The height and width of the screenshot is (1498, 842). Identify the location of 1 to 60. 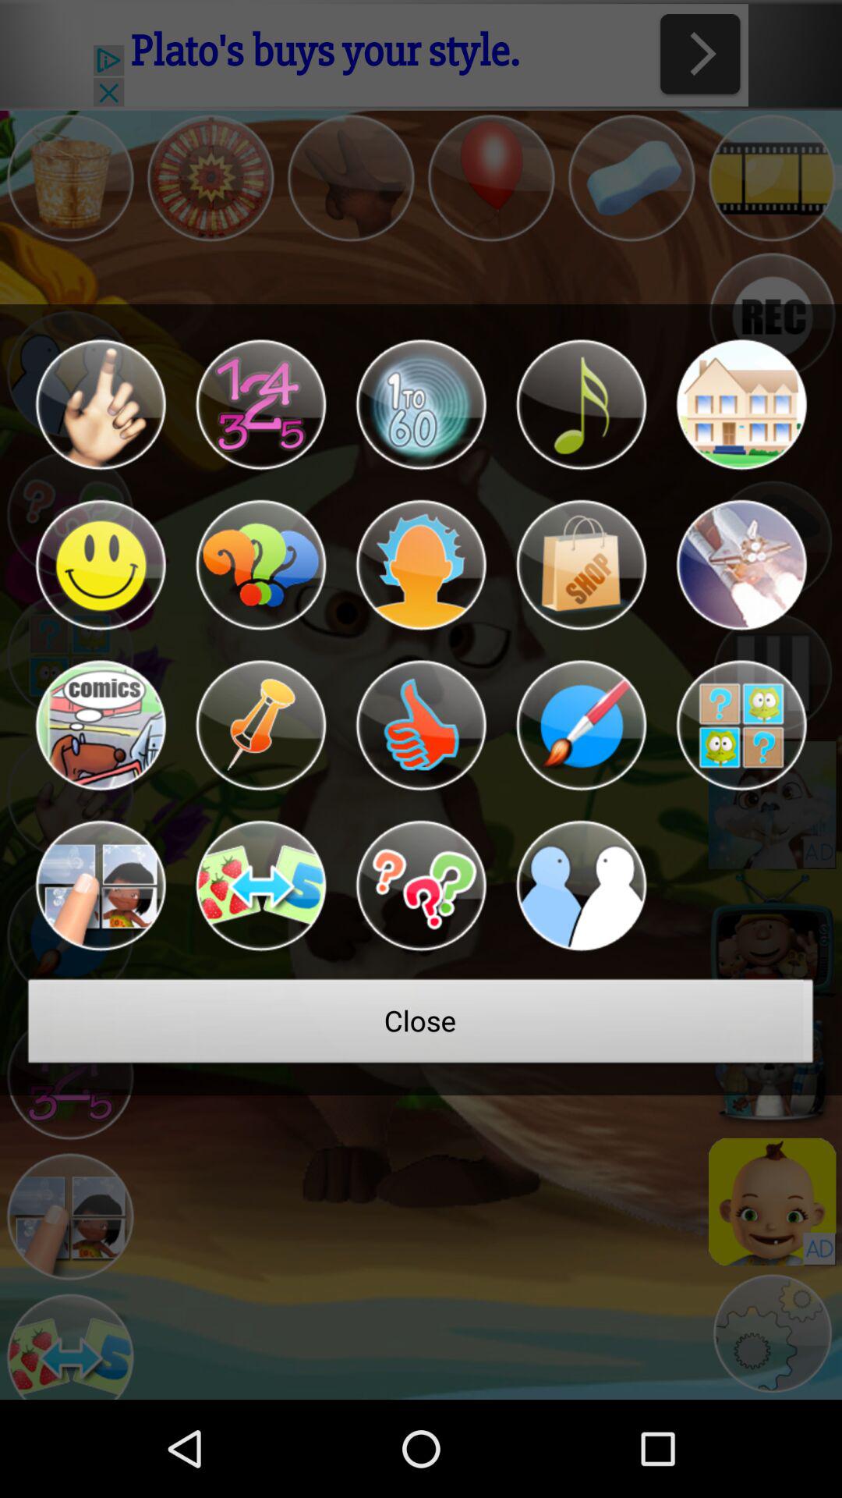
(421, 404).